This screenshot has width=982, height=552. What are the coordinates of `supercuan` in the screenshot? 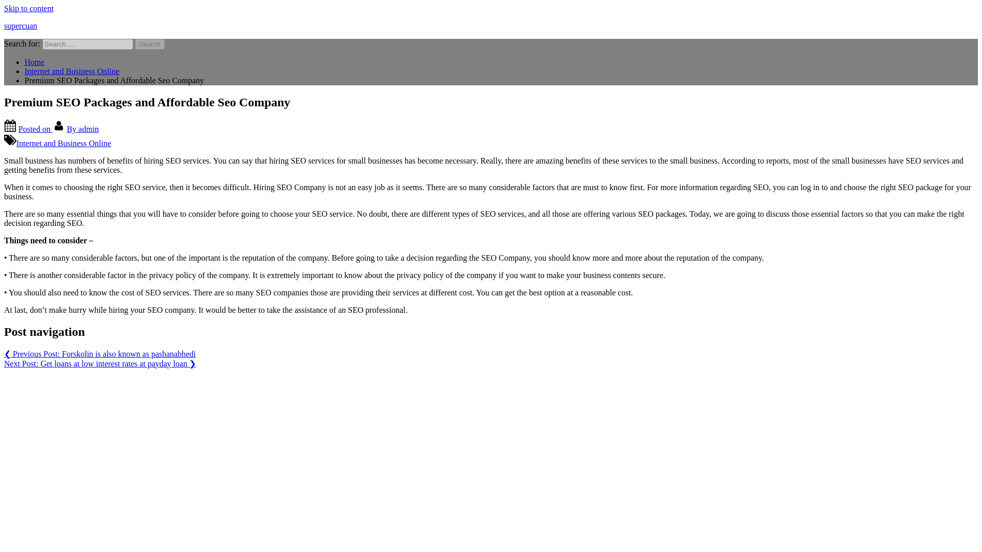 It's located at (20, 26).